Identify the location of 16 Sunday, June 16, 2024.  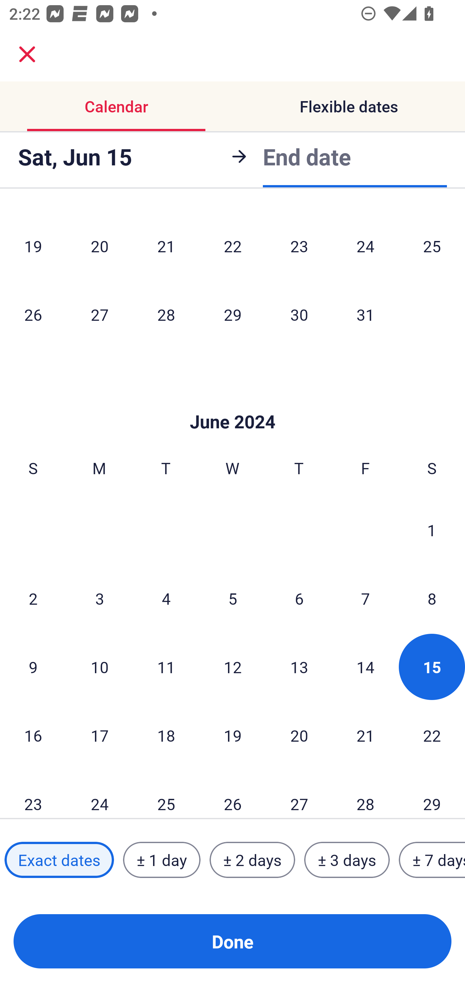
(33, 735).